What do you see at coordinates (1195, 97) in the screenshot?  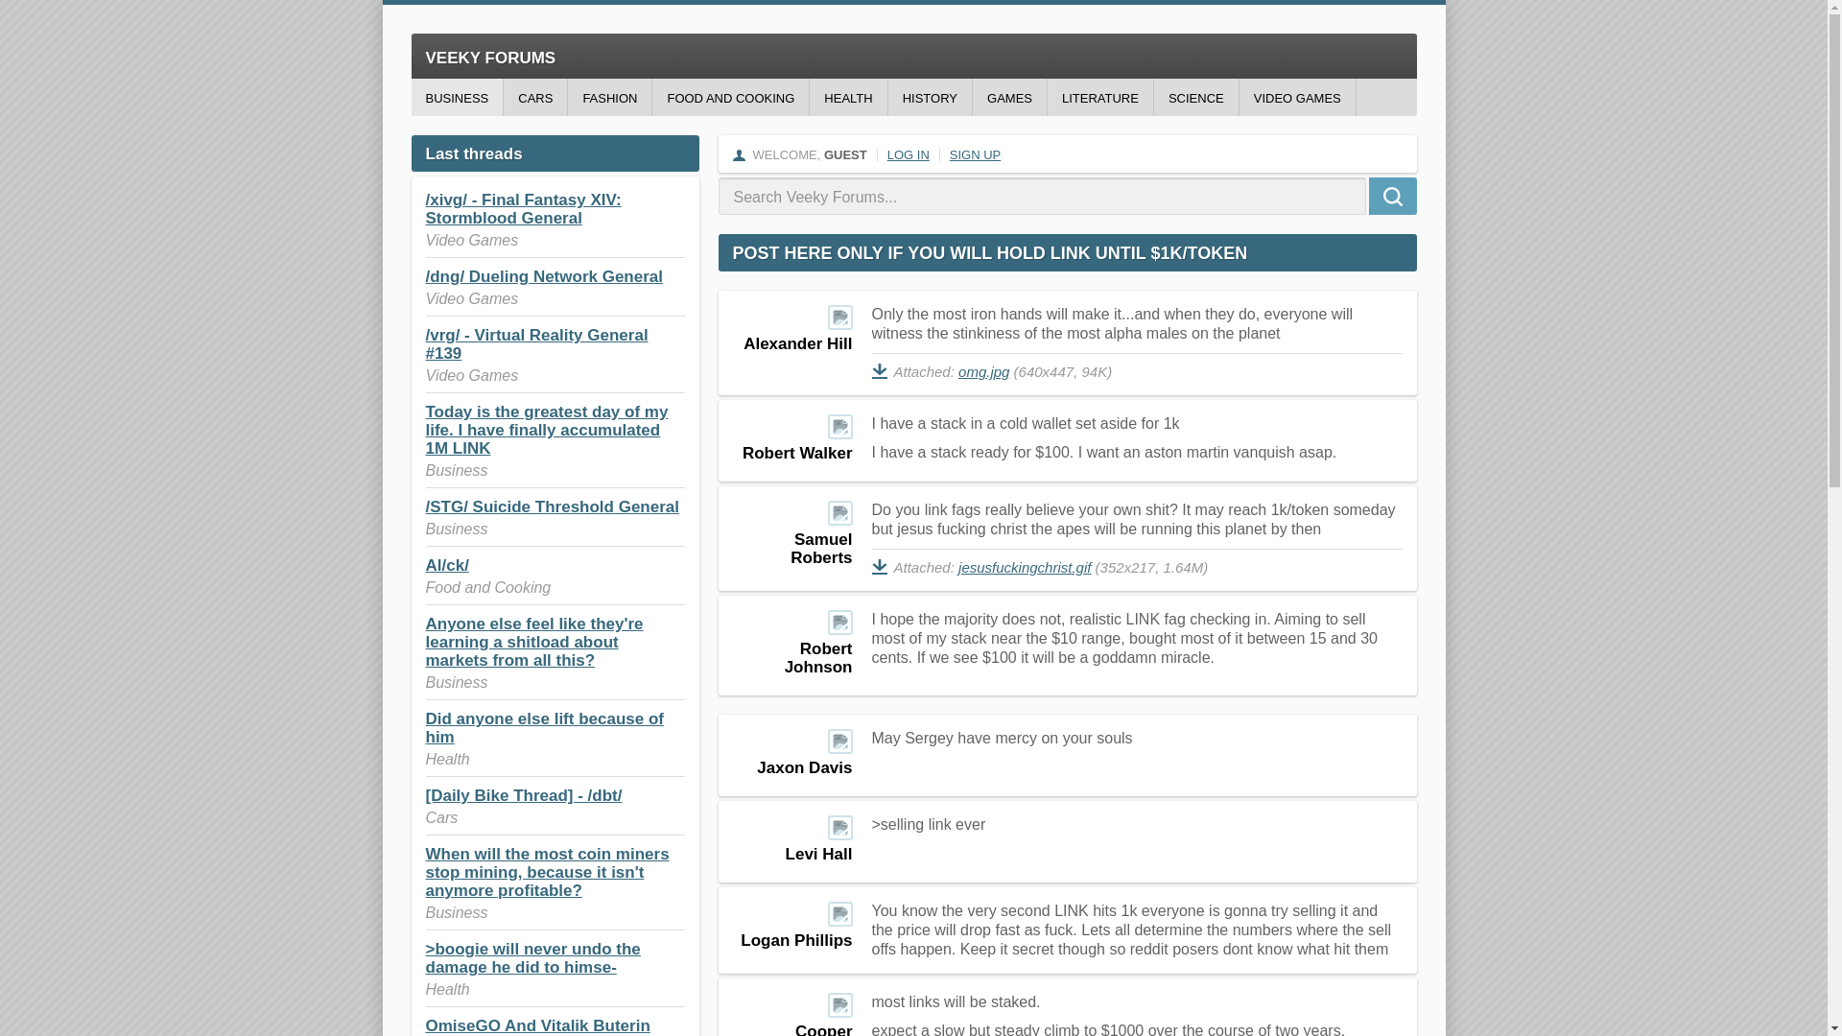 I see `SCIENCE` at bounding box center [1195, 97].